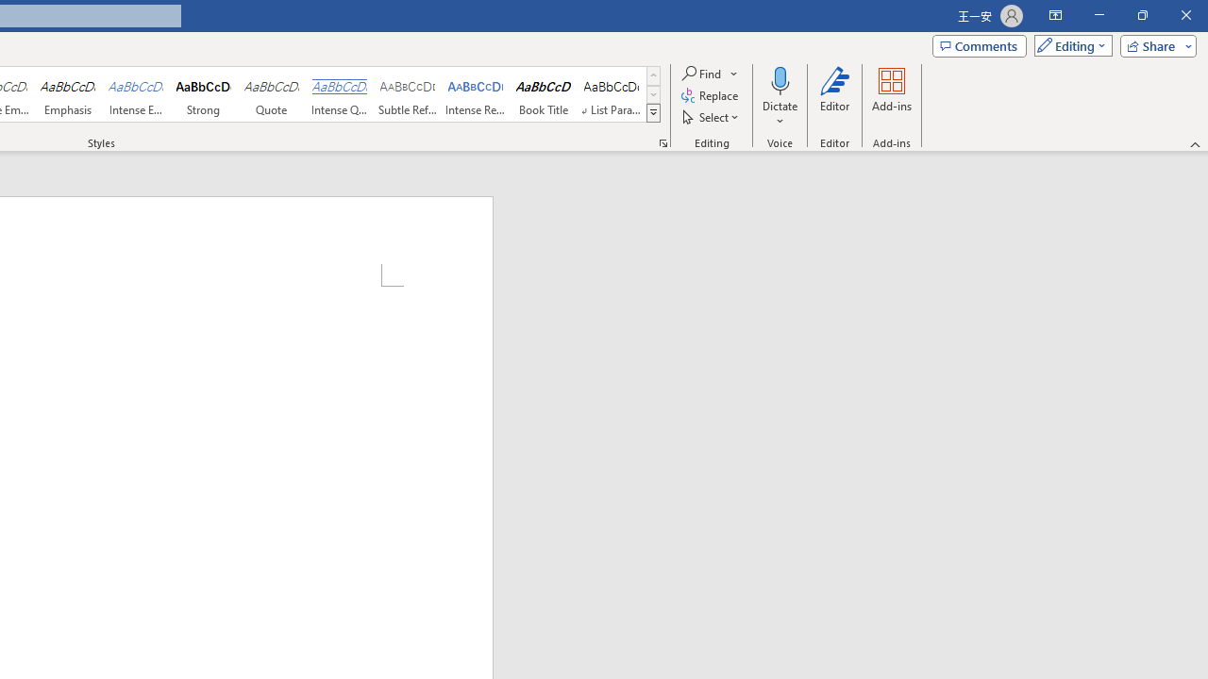 This screenshot has height=679, width=1208. What do you see at coordinates (544, 94) in the screenshot?
I see `Book Title` at bounding box center [544, 94].